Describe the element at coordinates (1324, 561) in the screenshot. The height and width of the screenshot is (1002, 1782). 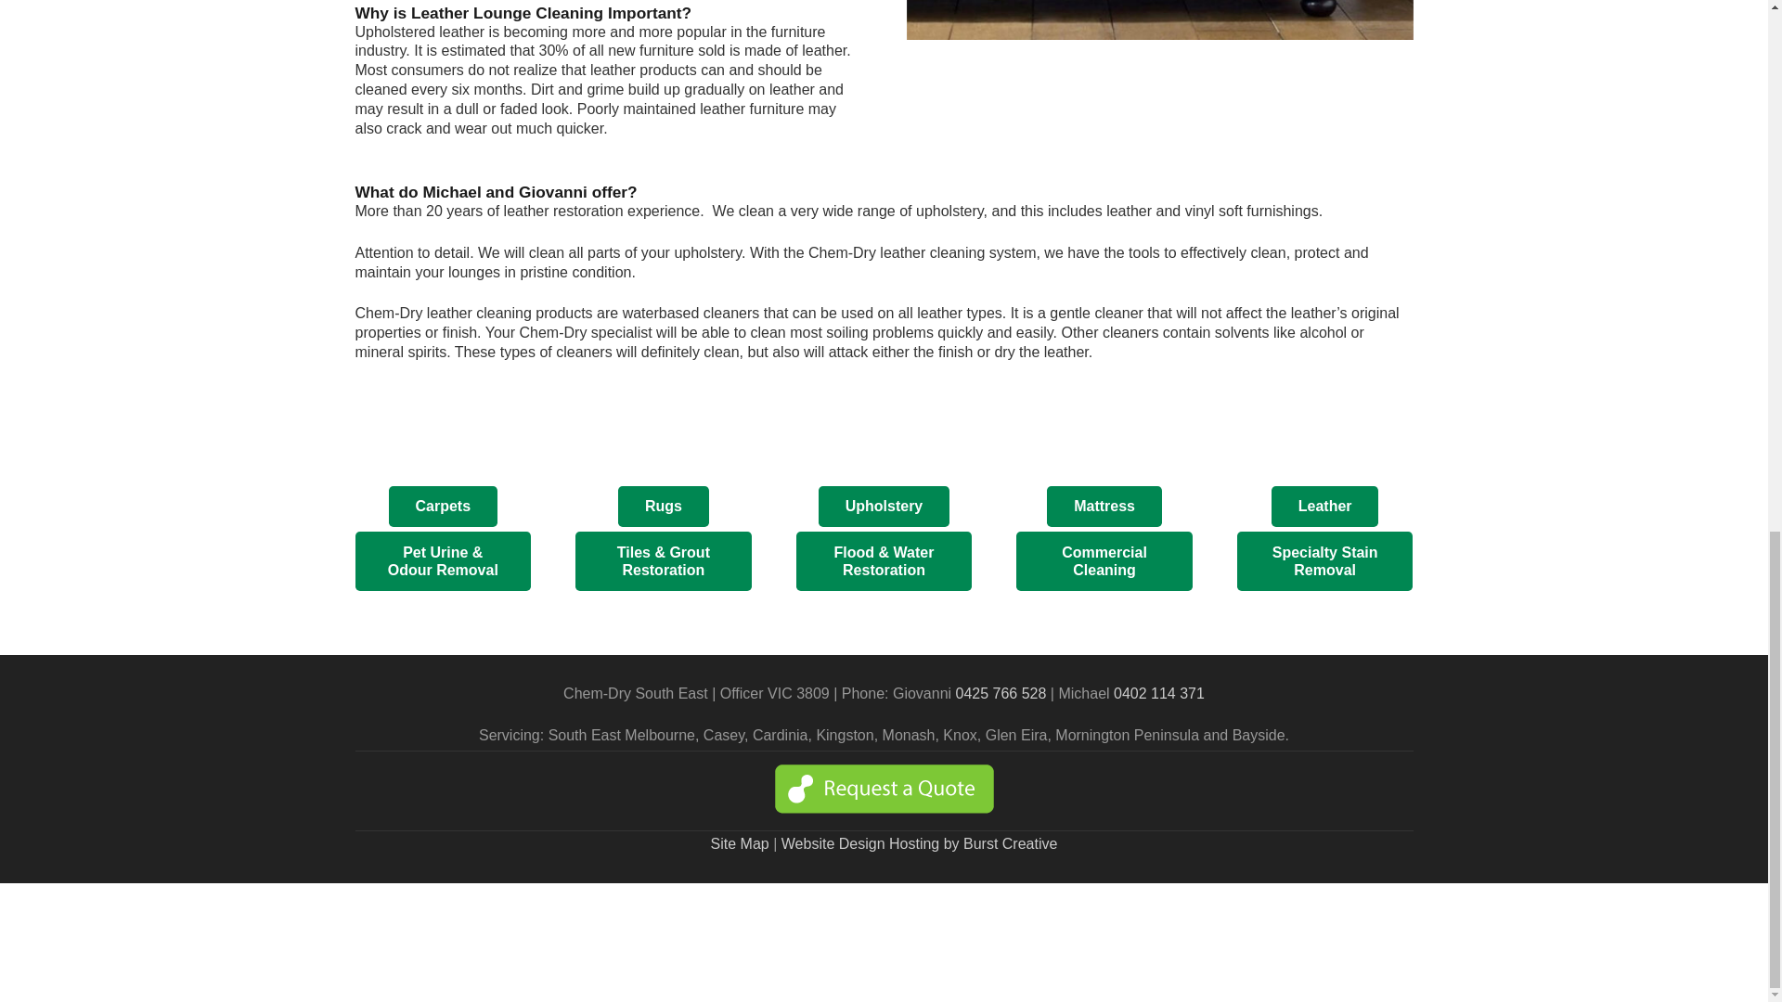
I see `Specialty Stain Removal` at that location.